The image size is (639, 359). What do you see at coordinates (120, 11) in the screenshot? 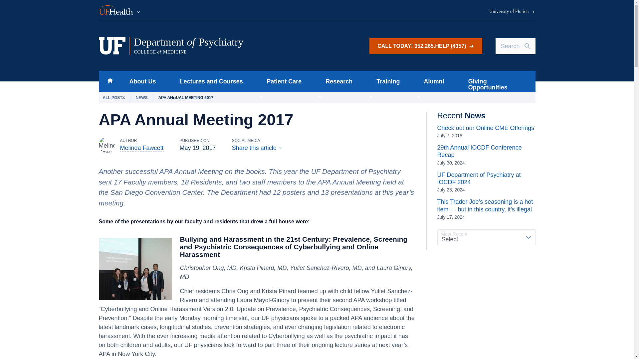
I see `UF Health` at bounding box center [120, 11].